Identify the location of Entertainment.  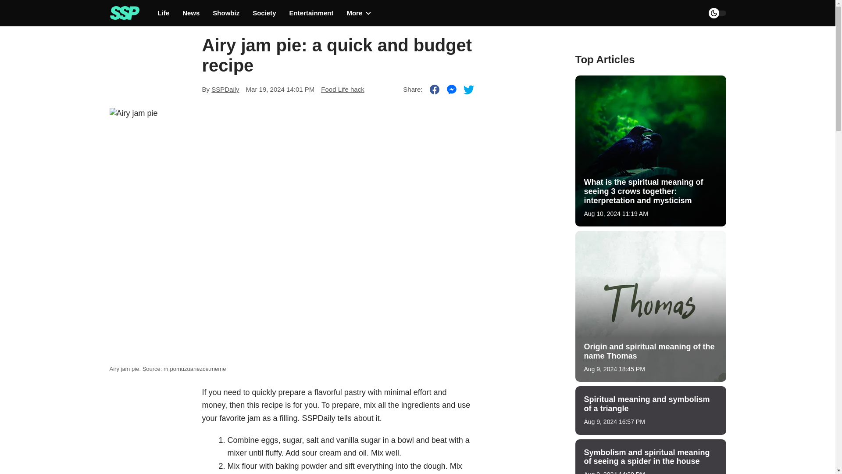
(311, 13).